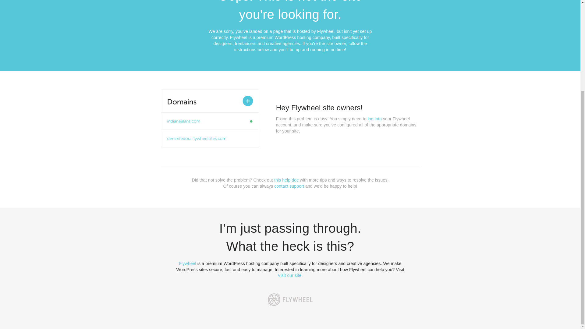  Describe the element at coordinates (286, 180) in the screenshot. I see `this help doc` at that location.